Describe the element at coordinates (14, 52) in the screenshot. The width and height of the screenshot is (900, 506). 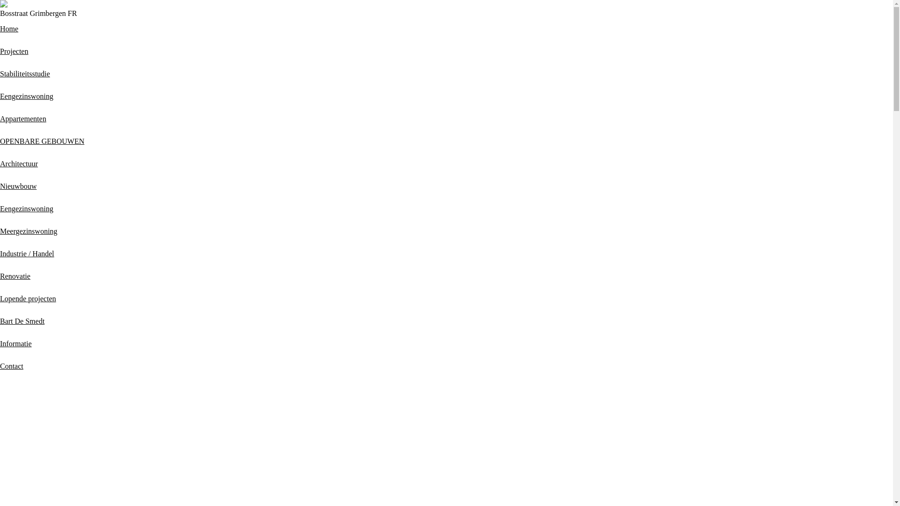
I see `Projecten` at that location.